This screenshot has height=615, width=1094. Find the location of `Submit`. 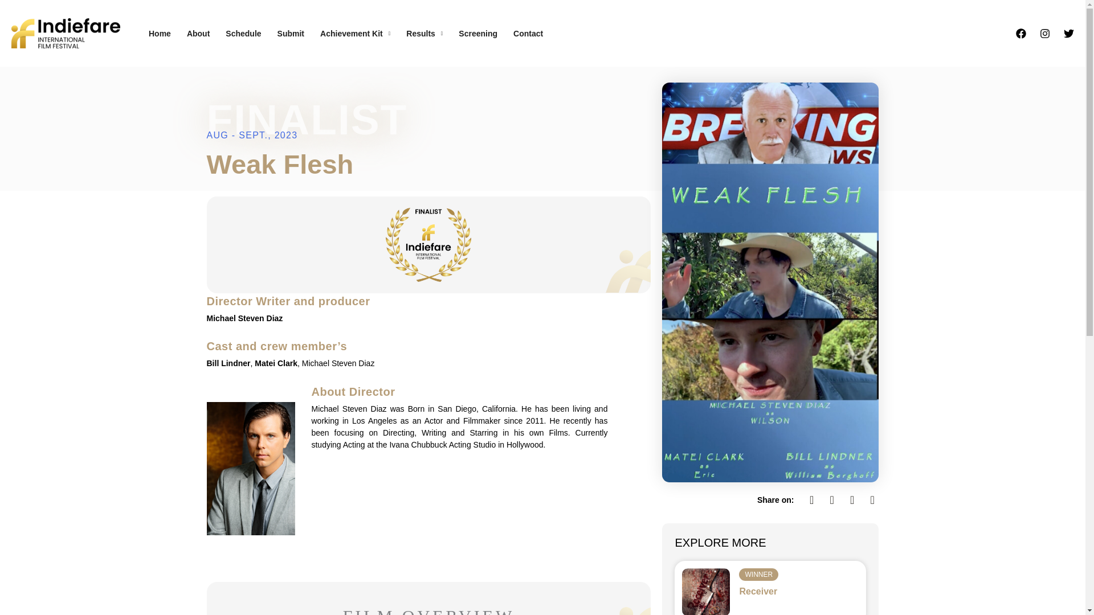

Submit is located at coordinates (291, 33).